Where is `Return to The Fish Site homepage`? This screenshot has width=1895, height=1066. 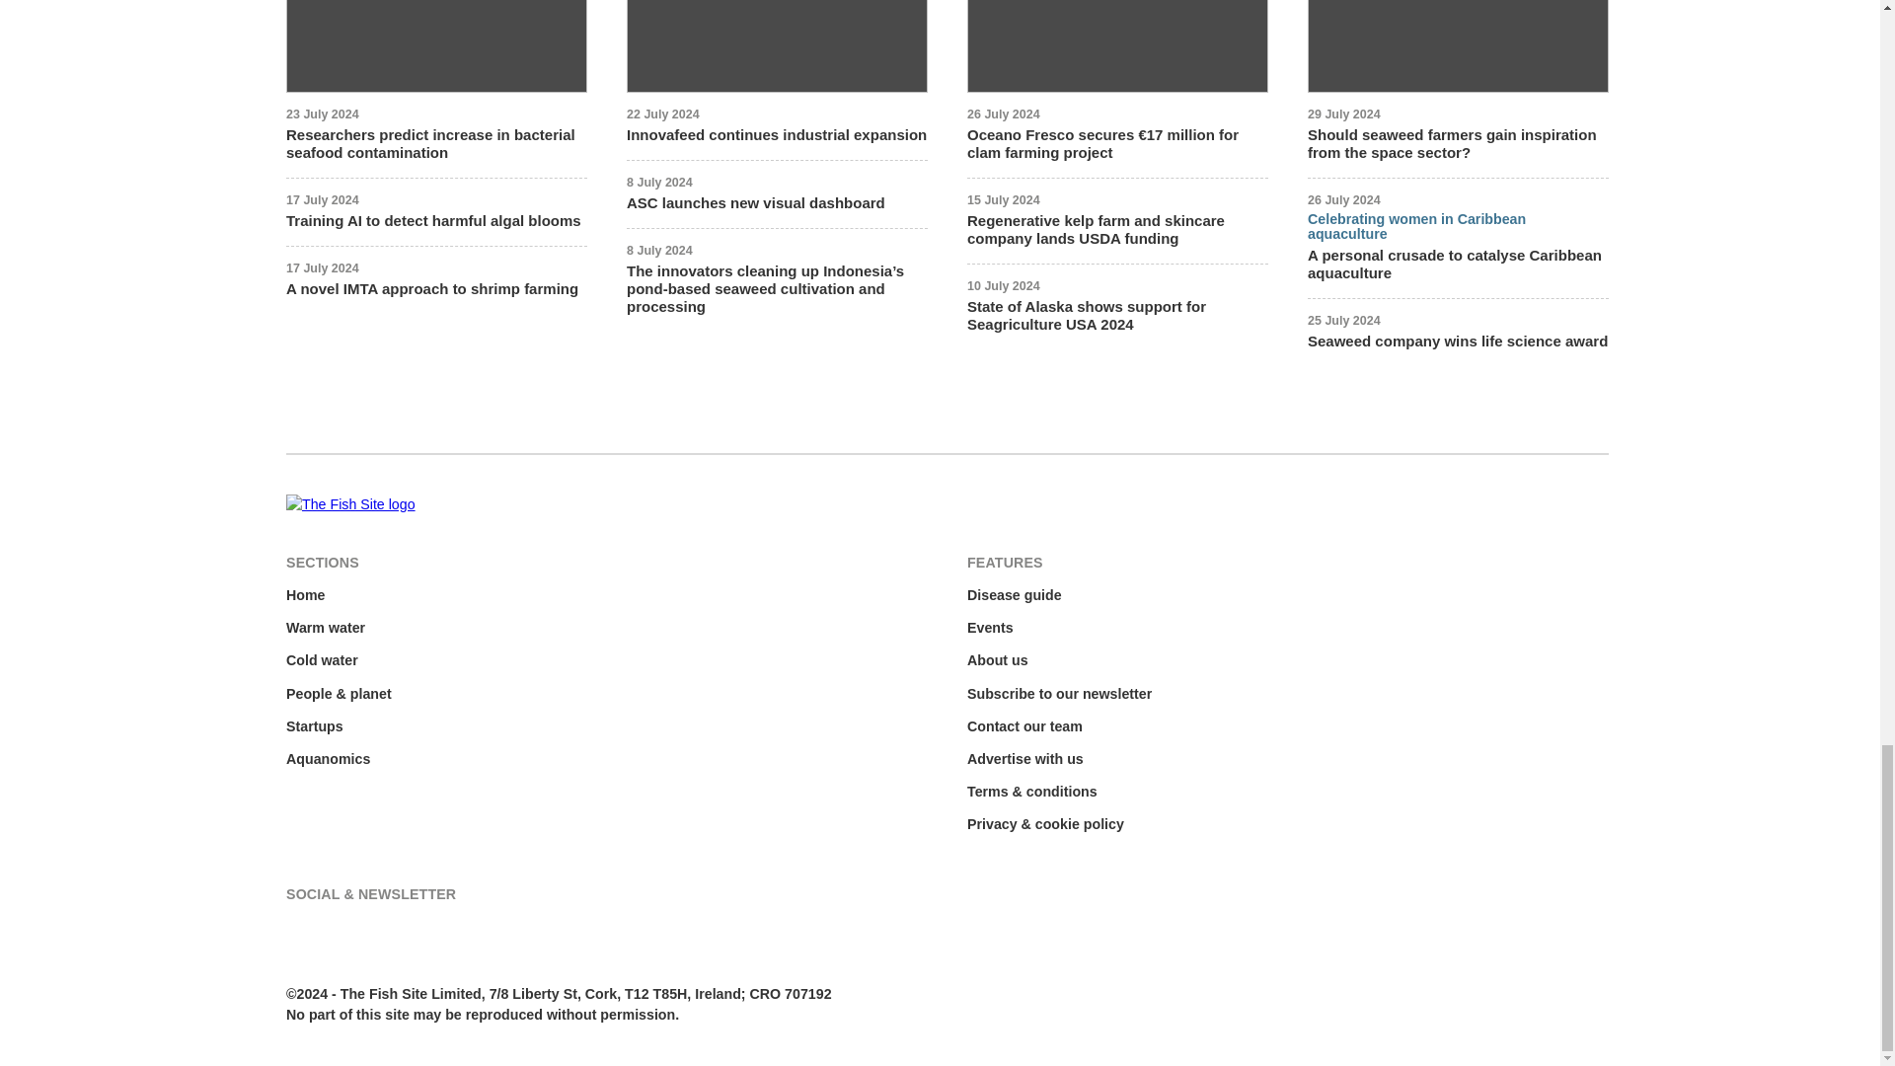
Return to The Fish Site homepage is located at coordinates (349, 504).